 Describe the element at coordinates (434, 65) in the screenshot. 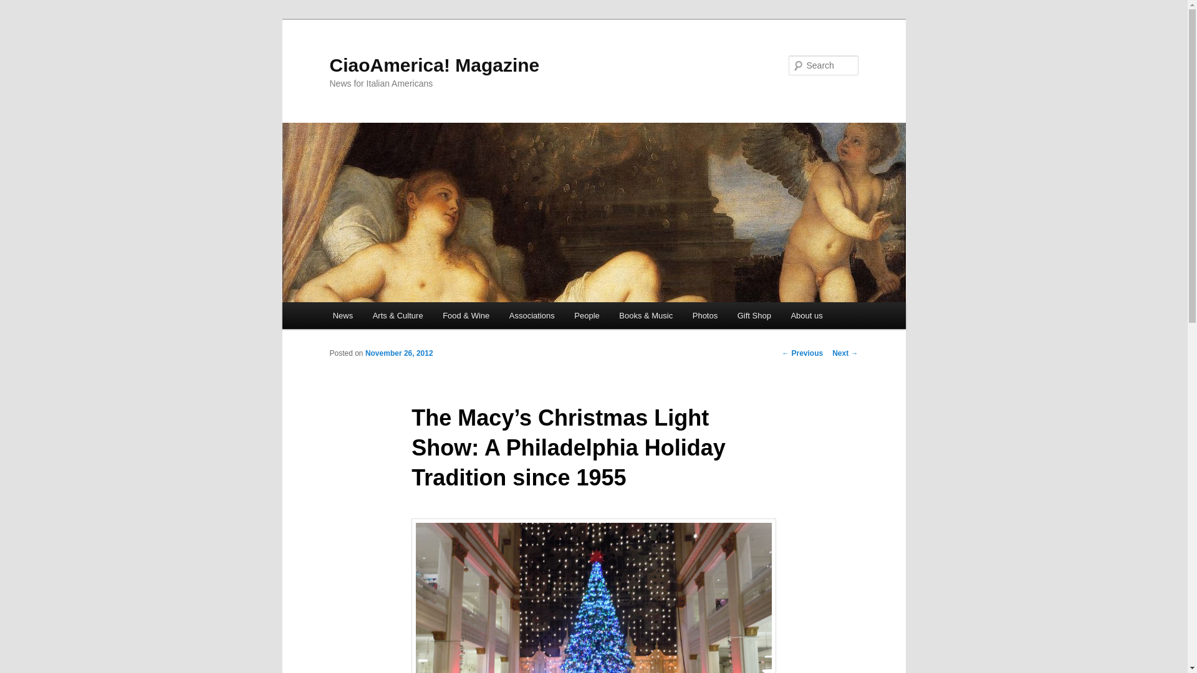

I see `CiaoAmerica! Magazine` at that location.